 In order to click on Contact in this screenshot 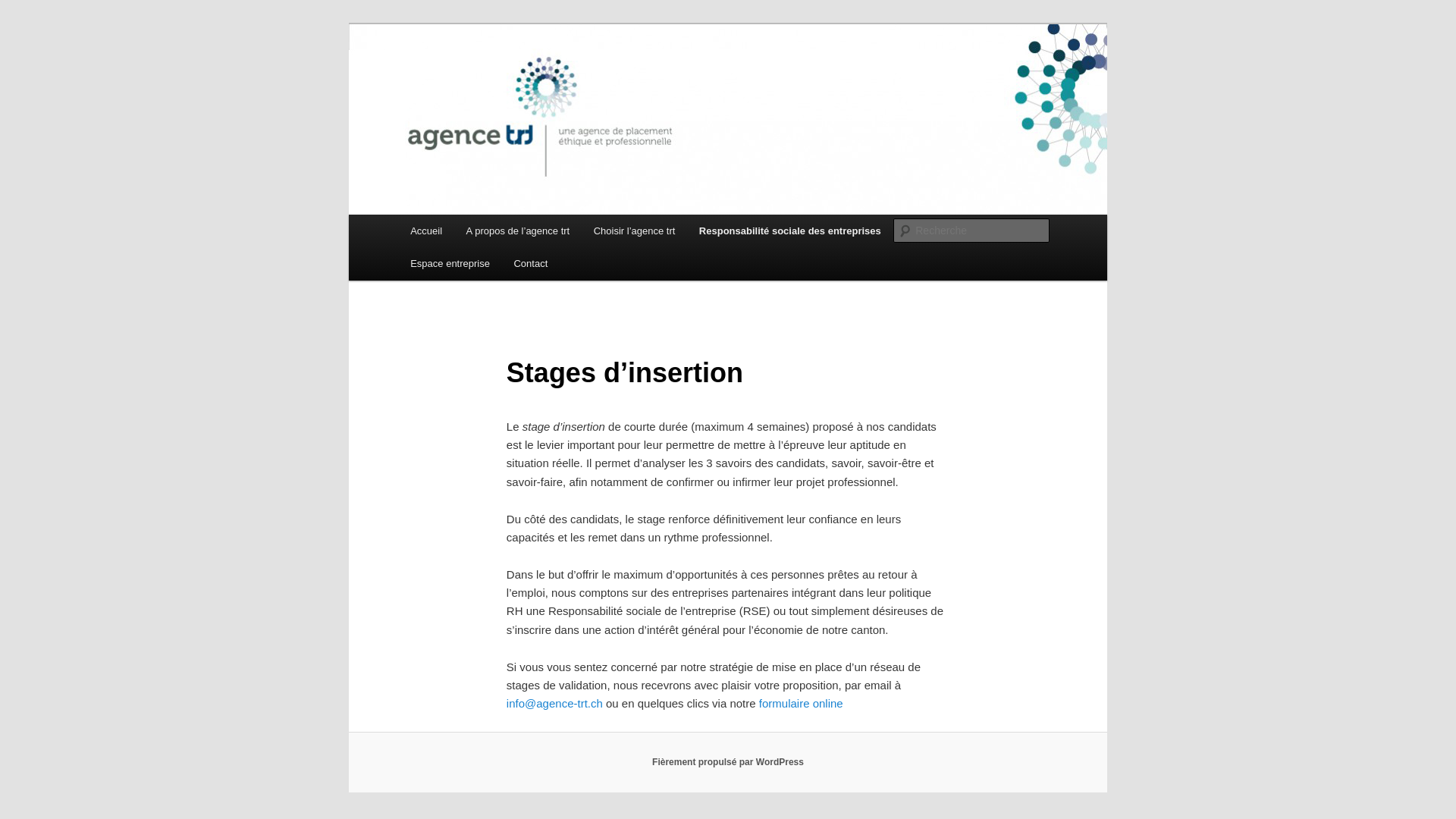, I will do `click(531, 264)`.